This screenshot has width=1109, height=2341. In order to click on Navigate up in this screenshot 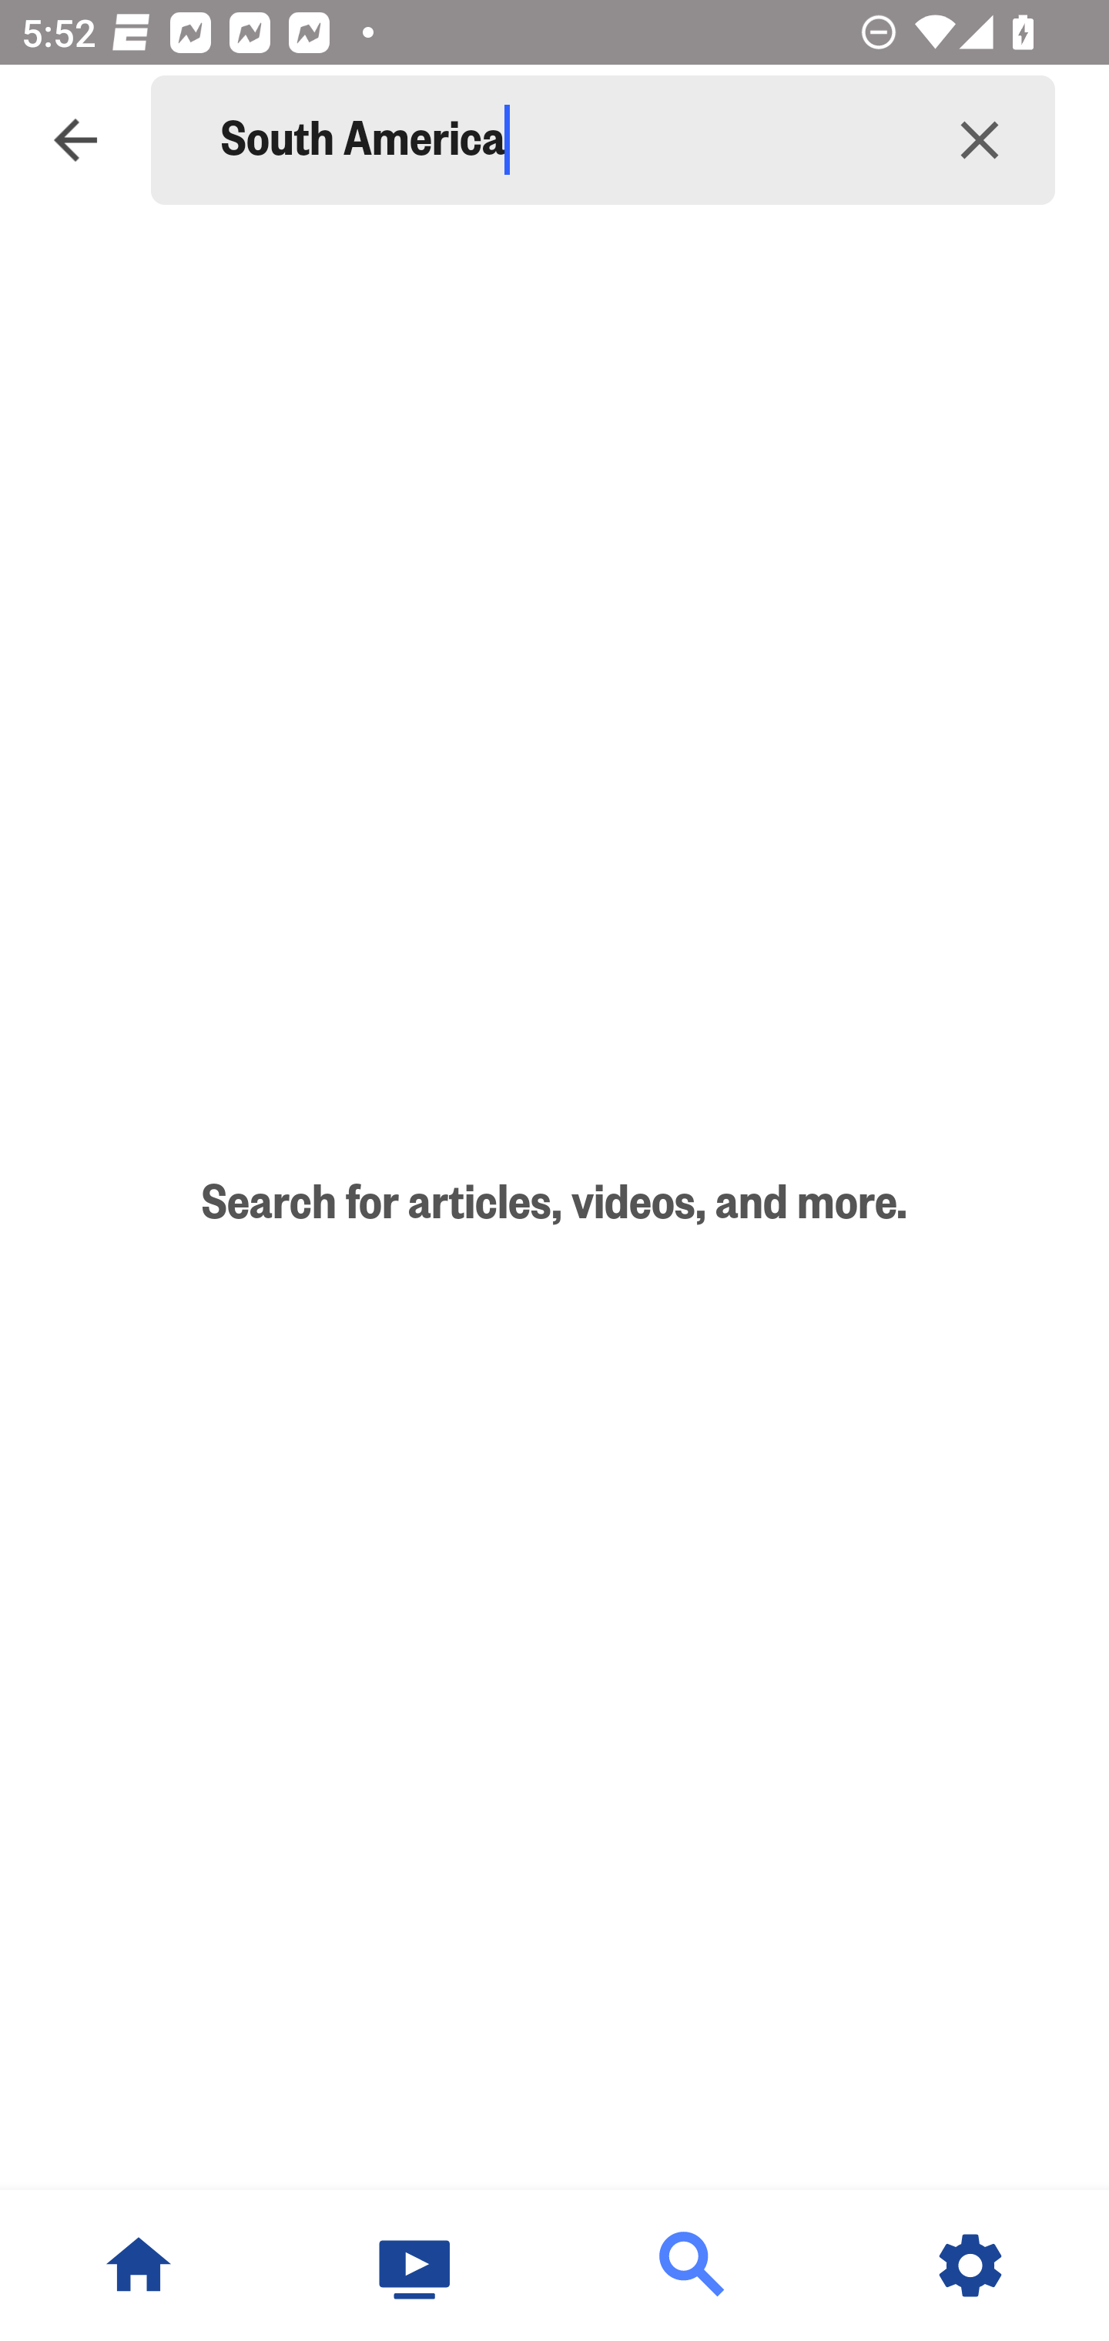, I will do `click(75, 140)`.